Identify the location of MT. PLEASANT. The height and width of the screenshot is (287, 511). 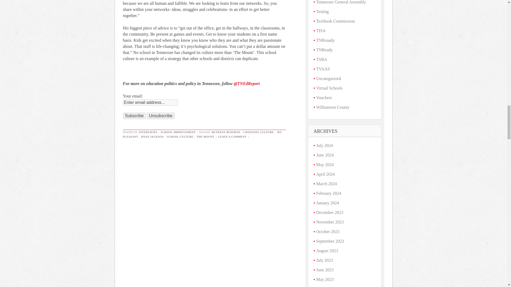
(203, 134).